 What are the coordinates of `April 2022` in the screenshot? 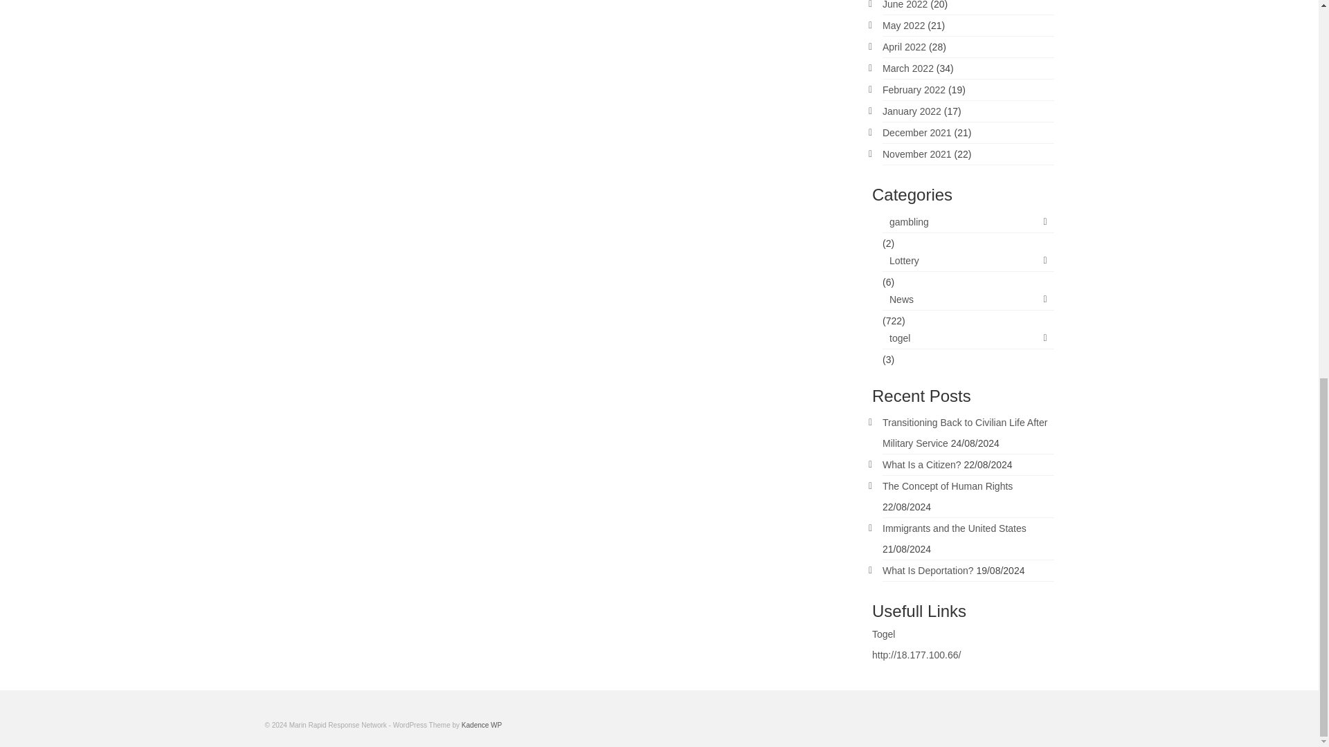 It's located at (904, 47).